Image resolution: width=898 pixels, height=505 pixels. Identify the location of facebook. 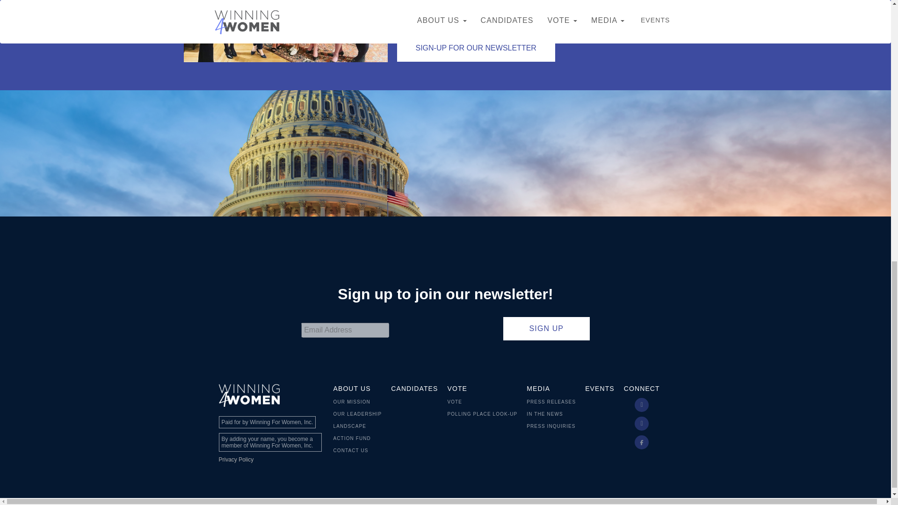
(642, 442).